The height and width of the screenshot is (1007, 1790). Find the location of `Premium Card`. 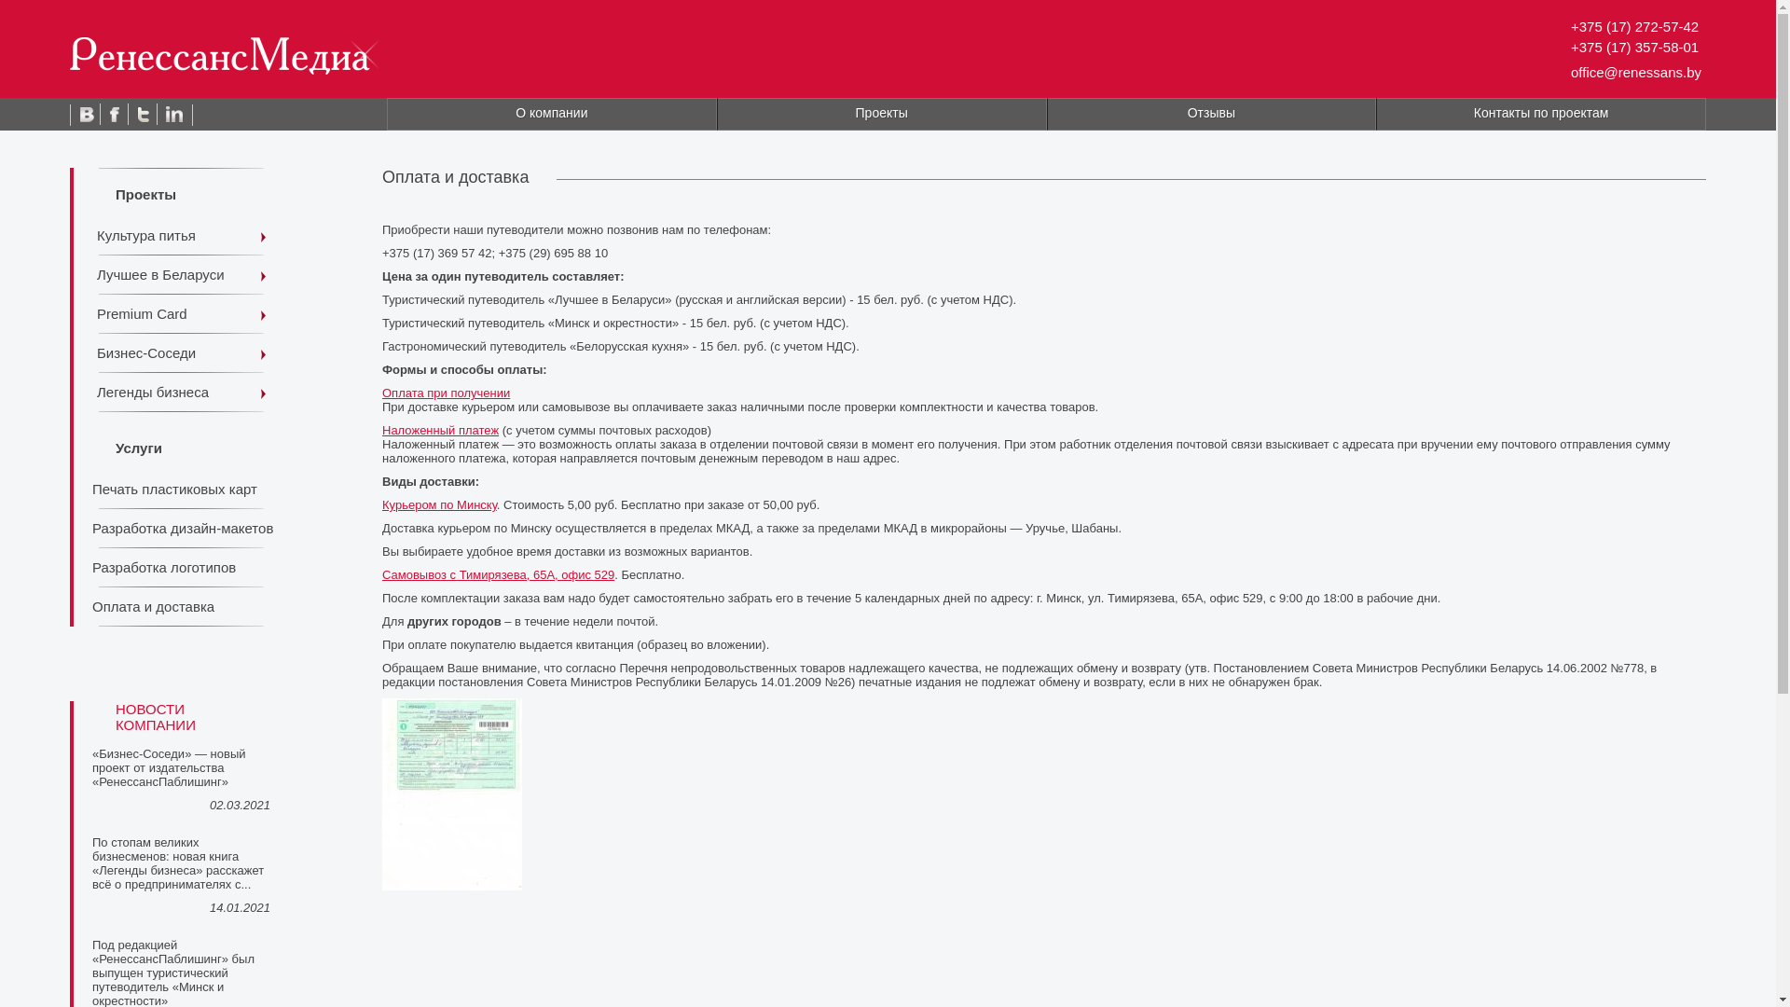

Premium Card is located at coordinates (181, 314).